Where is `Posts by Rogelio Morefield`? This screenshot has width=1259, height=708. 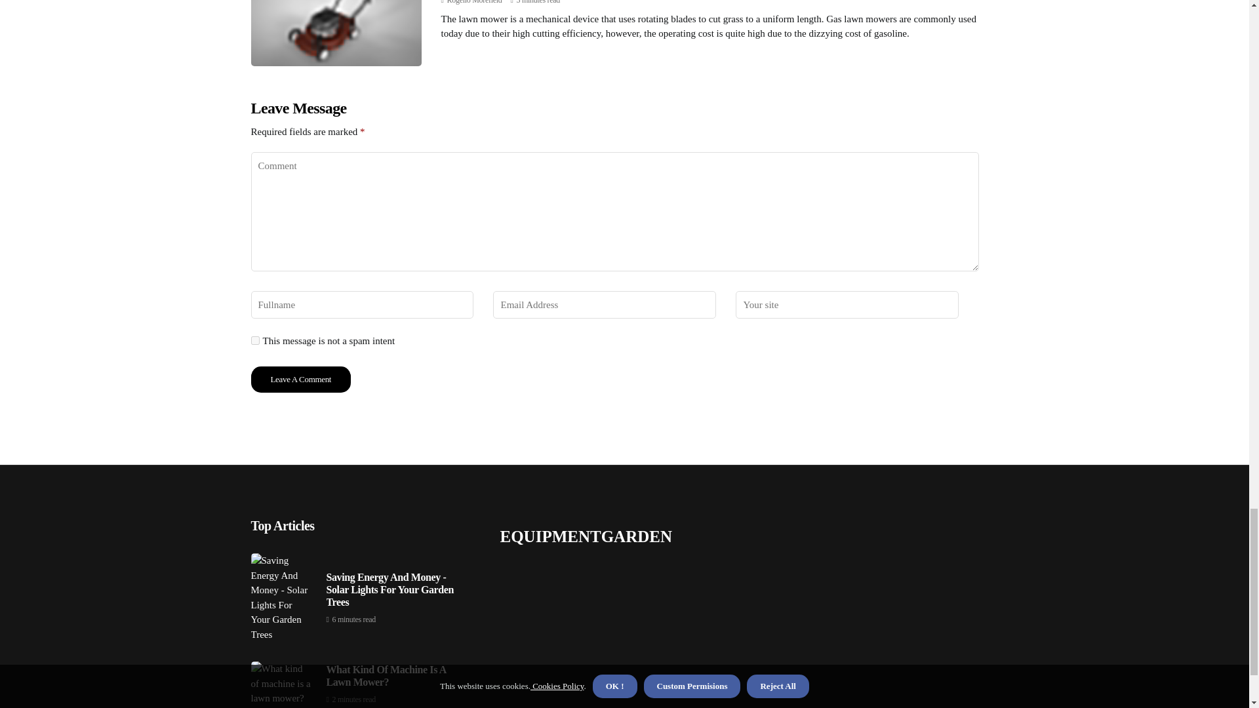
Posts by Rogelio Morefield is located at coordinates (475, 2).